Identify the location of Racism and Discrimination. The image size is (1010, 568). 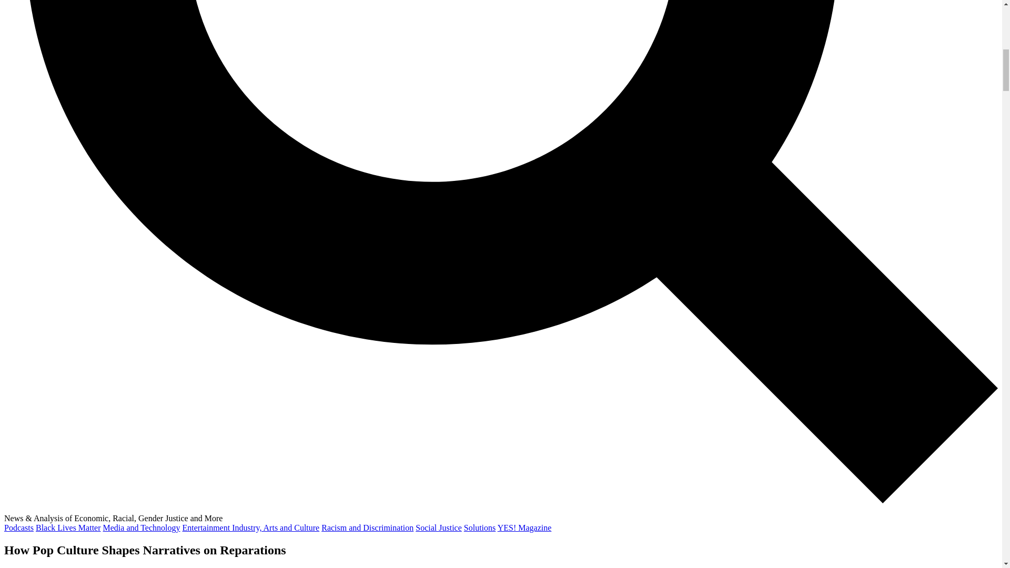
(367, 527).